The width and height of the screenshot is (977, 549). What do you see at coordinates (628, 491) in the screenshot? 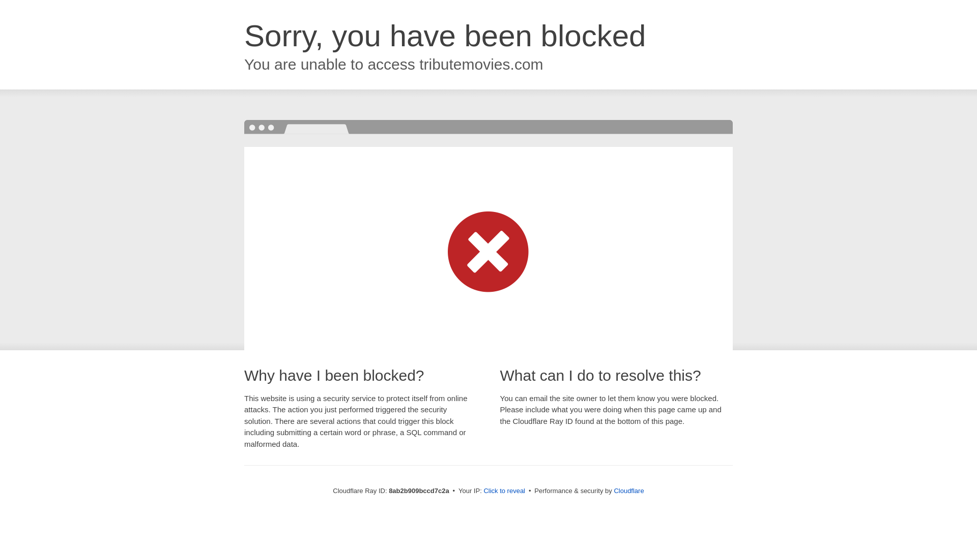
I see `Cloudflare` at bounding box center [628, 491].